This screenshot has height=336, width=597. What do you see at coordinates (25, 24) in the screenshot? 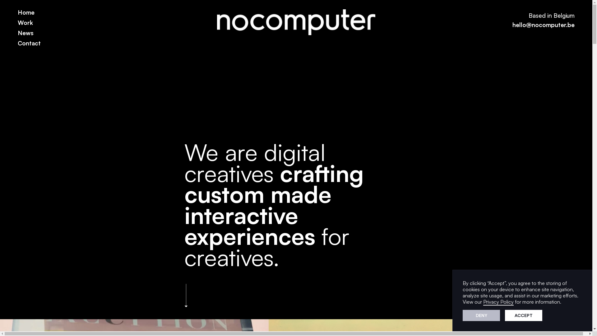
I see `Work` at bounding box center [25, 24].